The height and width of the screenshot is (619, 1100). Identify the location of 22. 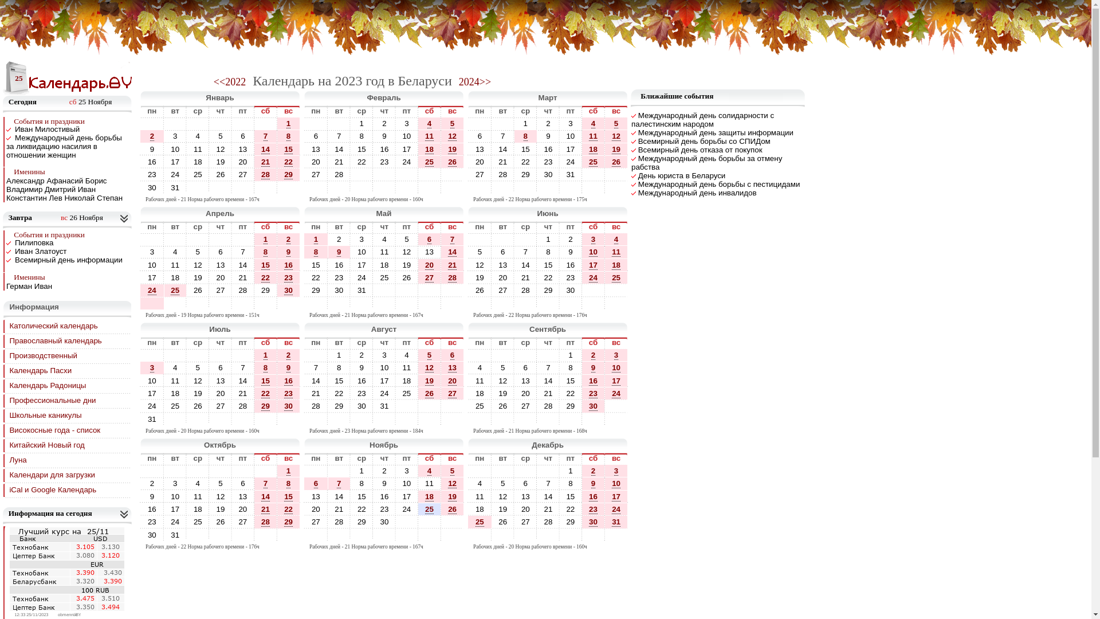
(266, 277).